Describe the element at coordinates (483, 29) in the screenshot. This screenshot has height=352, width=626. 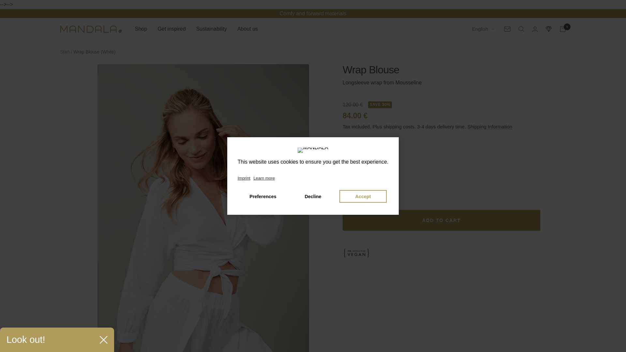
I see `English` at that location.